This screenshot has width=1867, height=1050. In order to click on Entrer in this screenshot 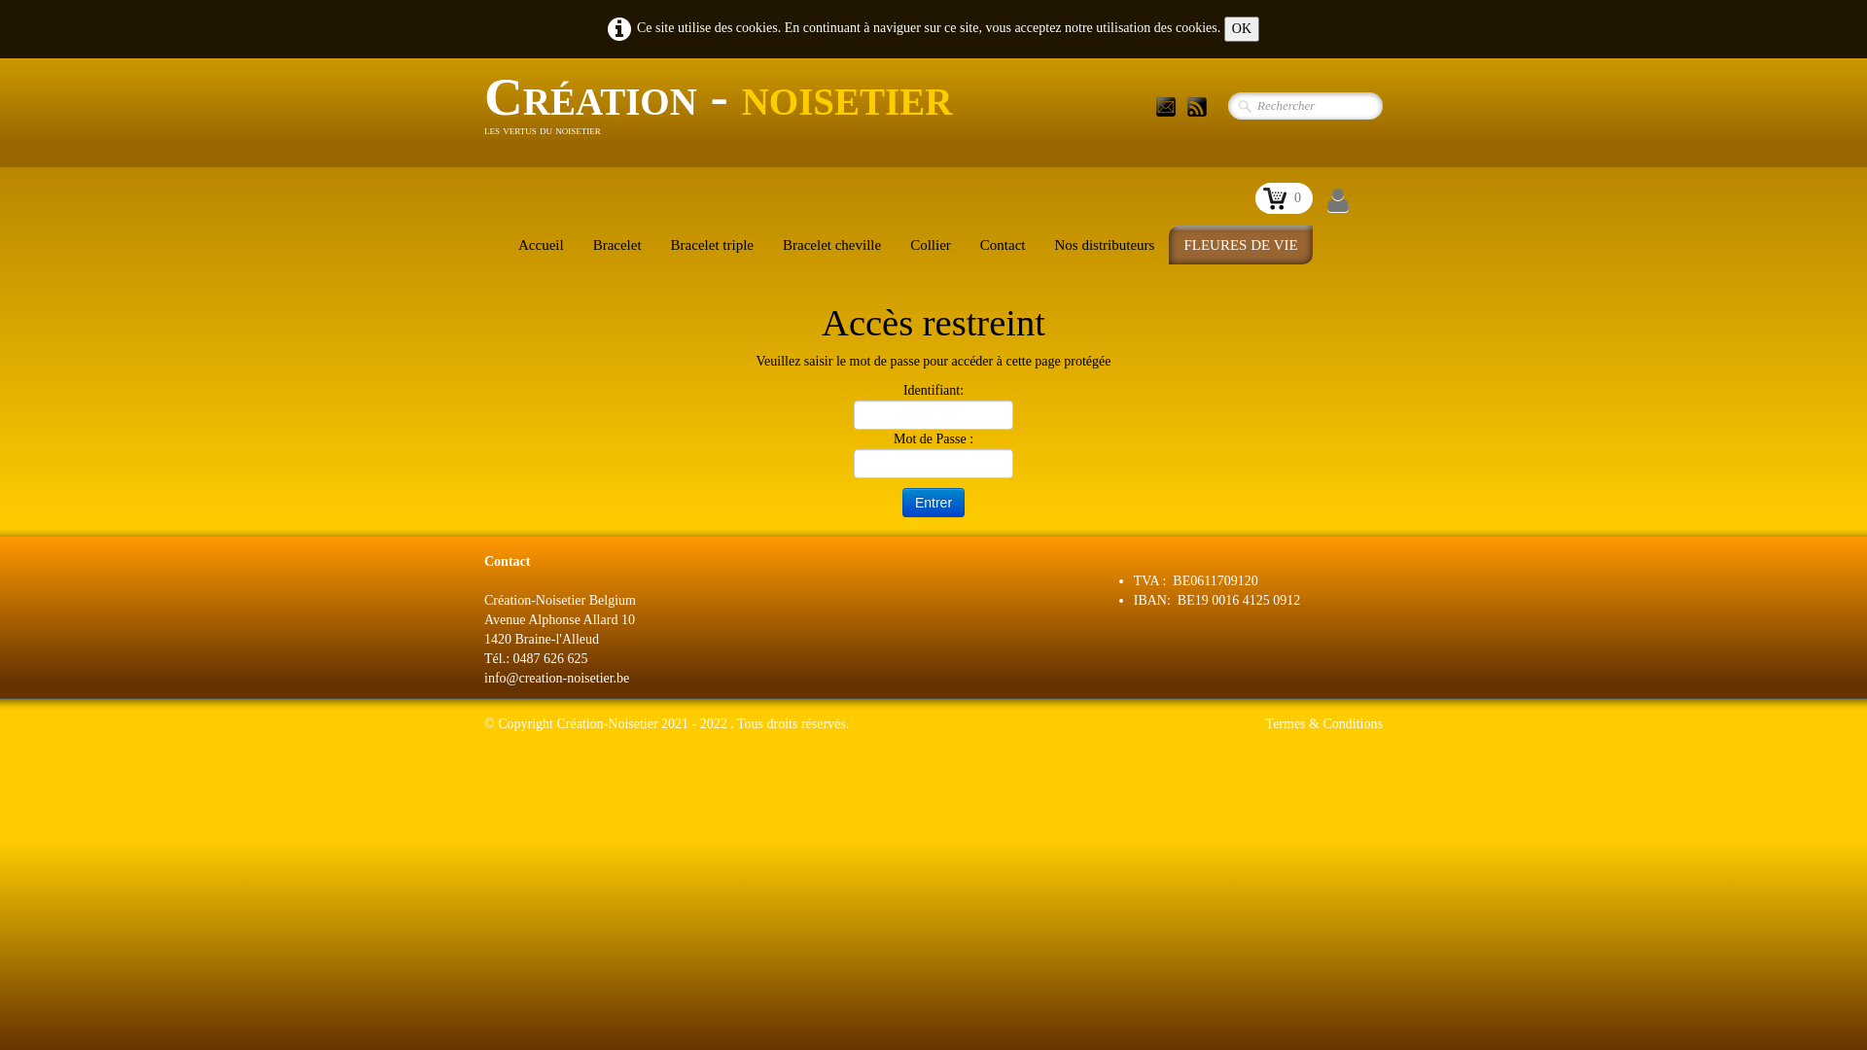, I will do `click(933, 503)`.